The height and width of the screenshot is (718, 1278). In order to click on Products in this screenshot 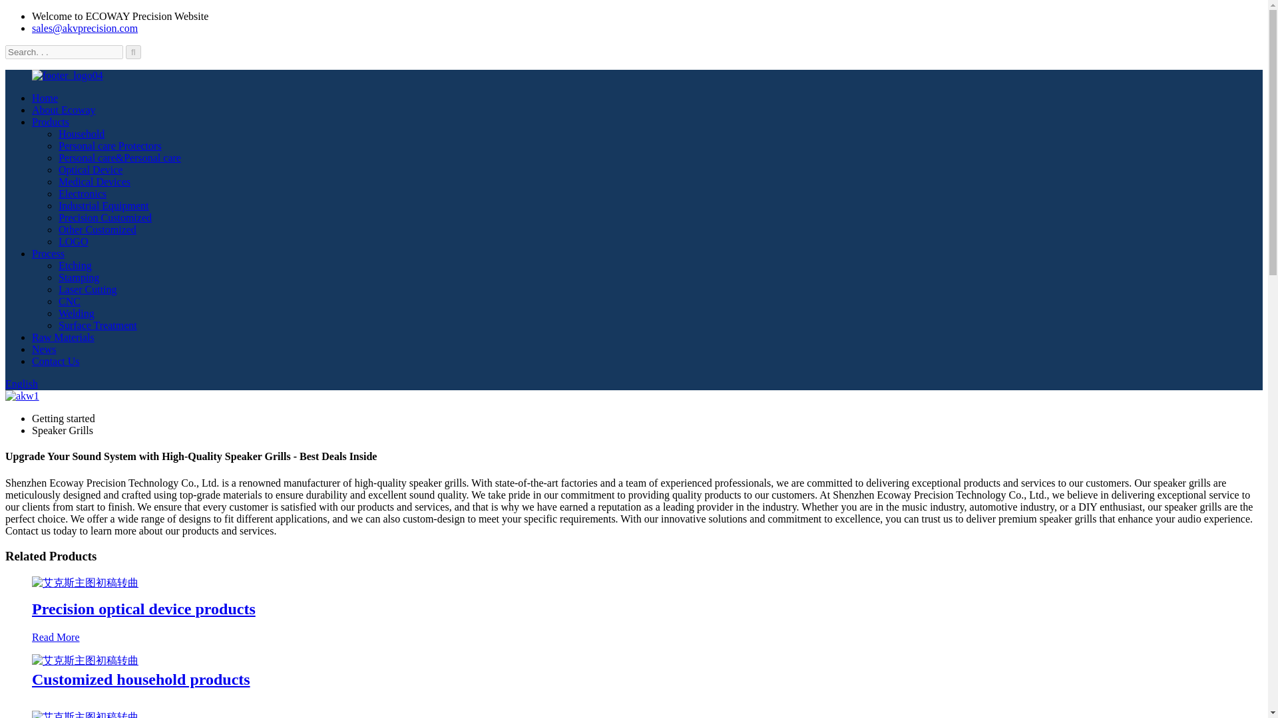, I will do `click(51, 122)`.